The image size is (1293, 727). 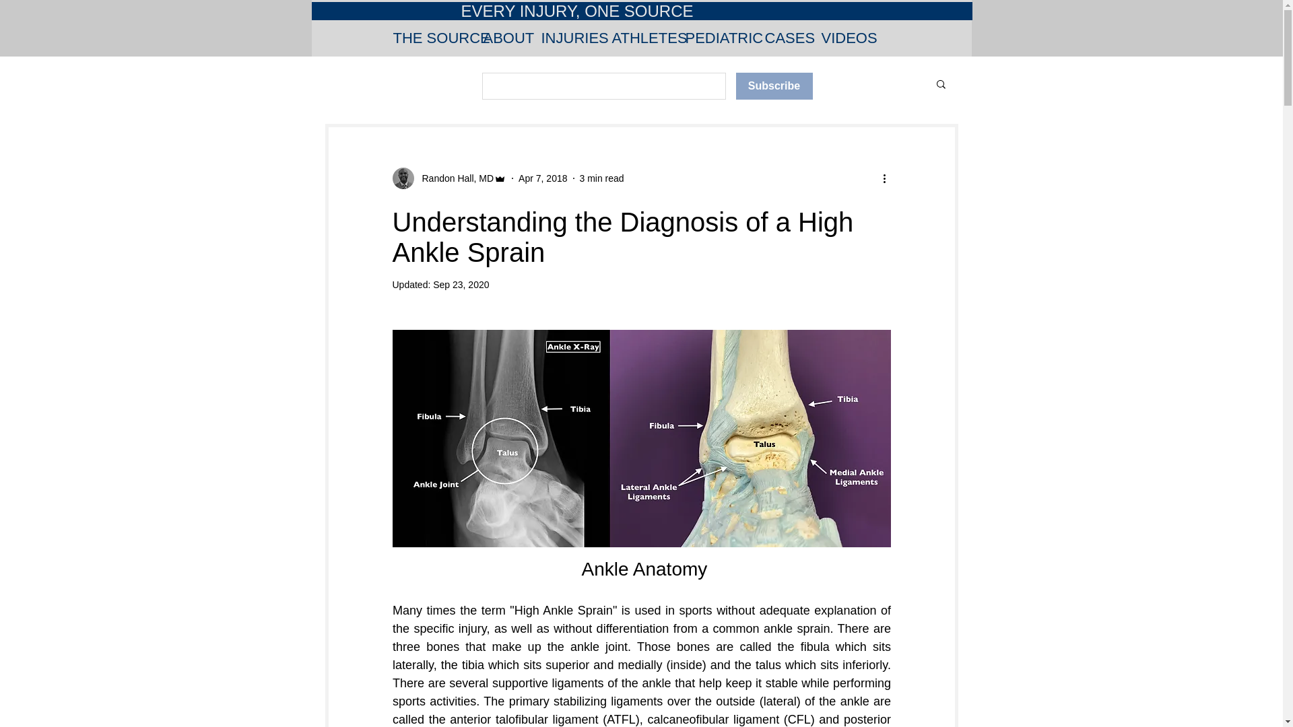 What do you see at coordinates (714, 38) in the screenshot?
I see `PEDIATRIC` at bounding box center [714, 38].